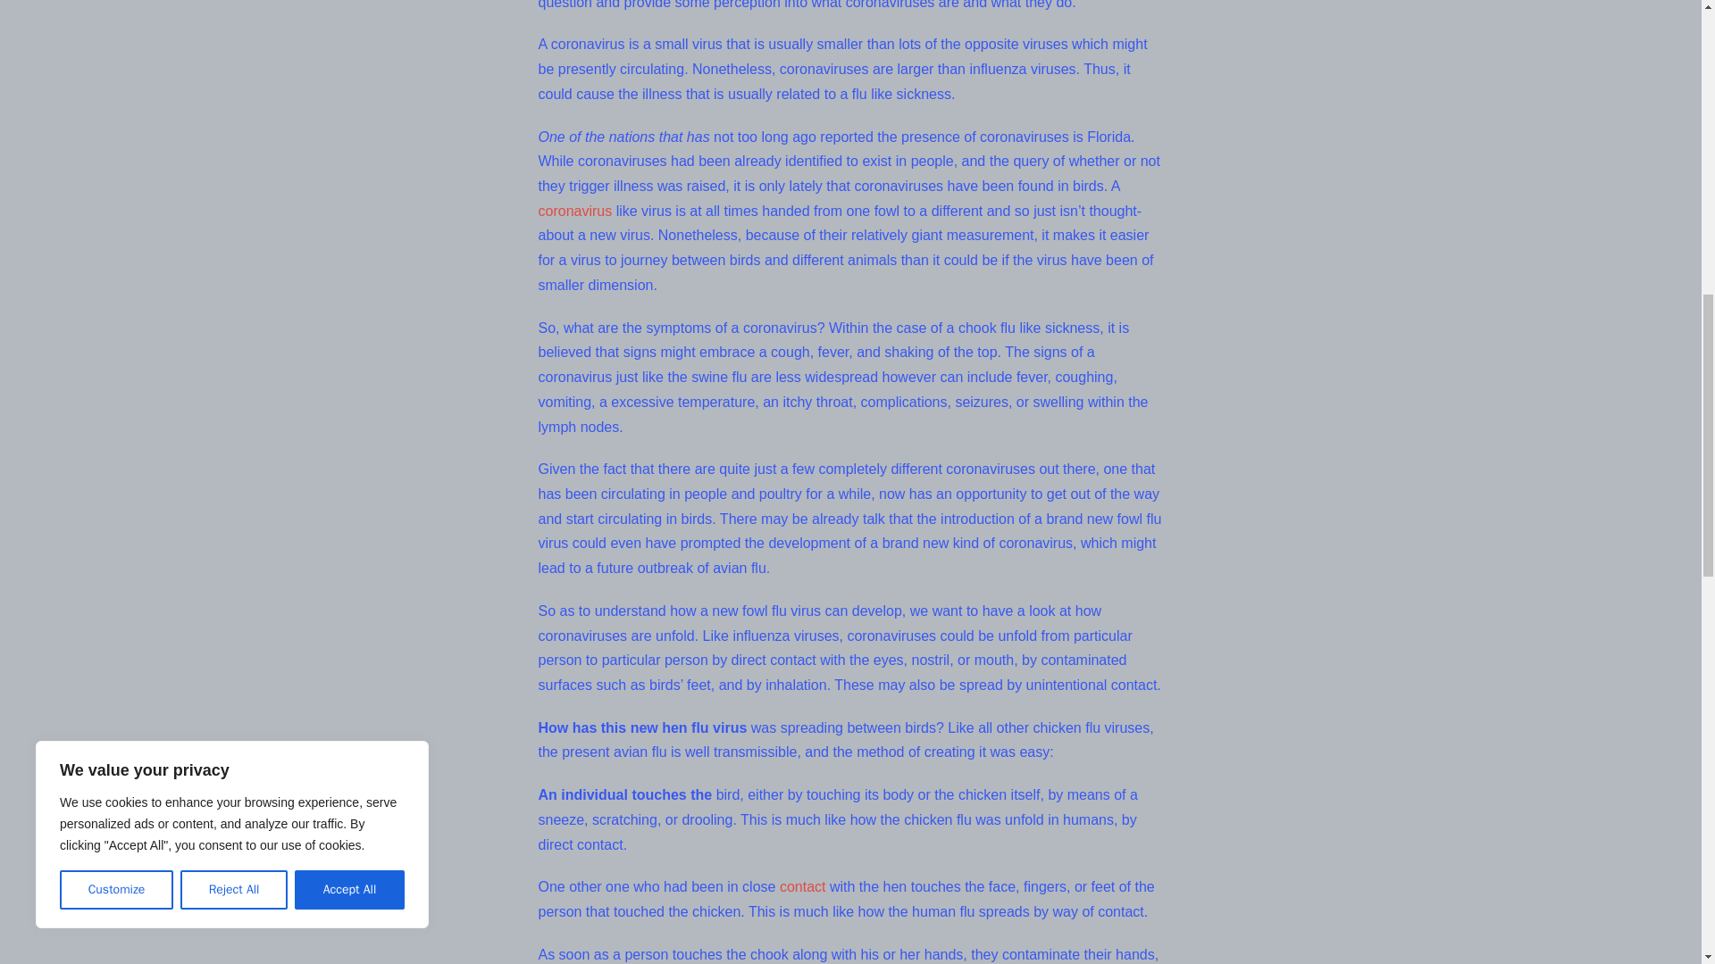  What do you see at coordinates (575, 211) in the screenshot?
I see `coronavirus` at bounding box center [575, 211].